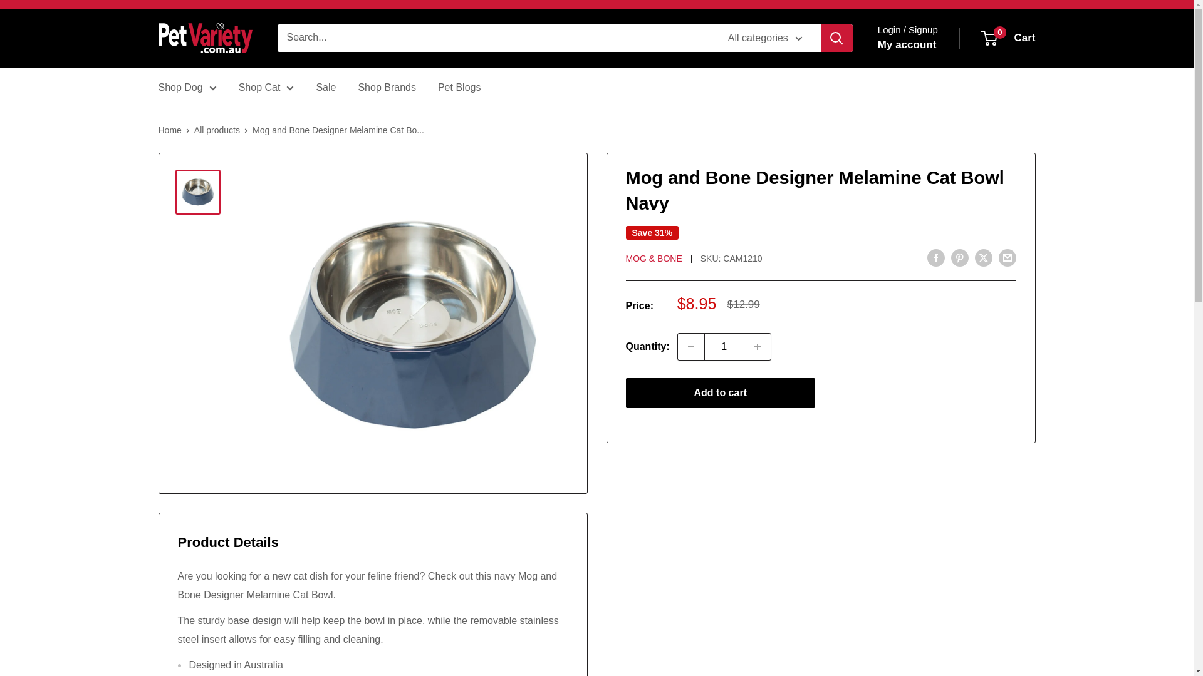 This screenshot has height=676, width=1203. Describe the element at coordinates (758, 347) in the screenshot. I see `Increase quantity by 1` at that location.